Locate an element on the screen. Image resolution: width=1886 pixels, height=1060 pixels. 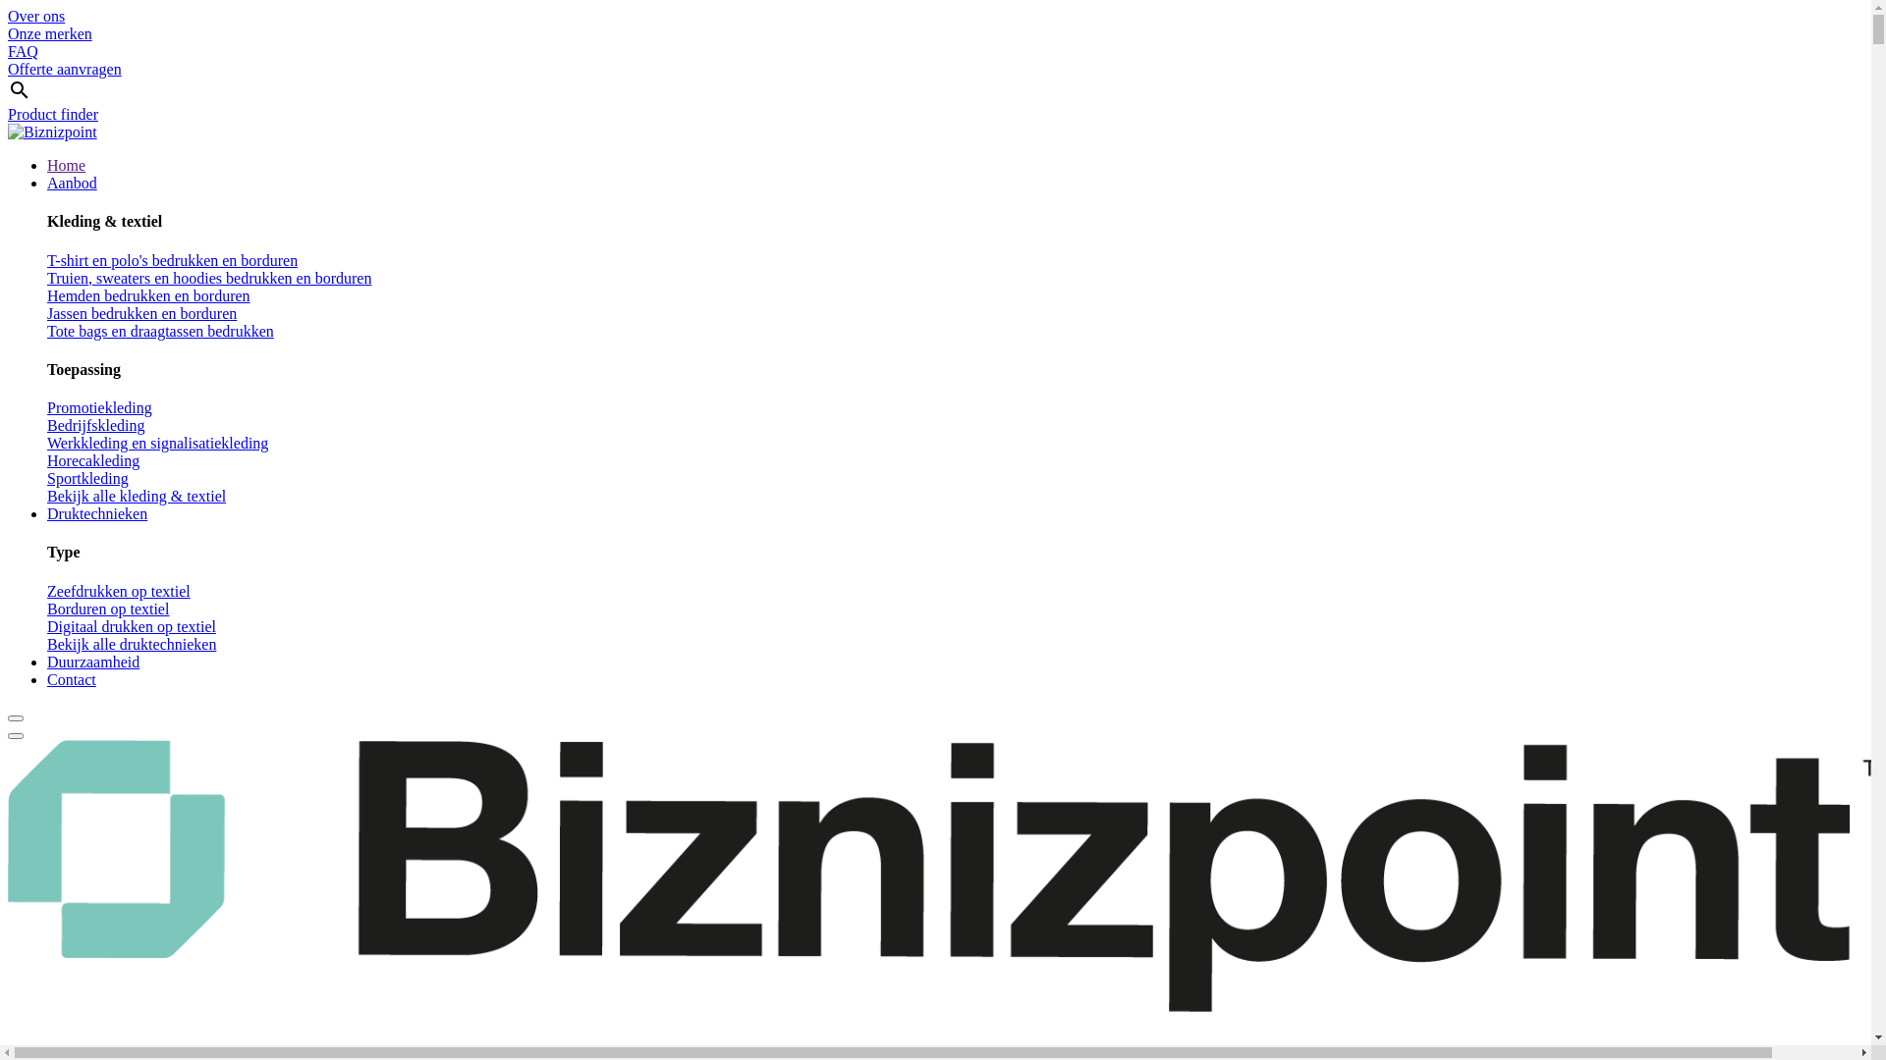
Tote bags en draagtassen bedrukken is located at coordinates (161, 332).